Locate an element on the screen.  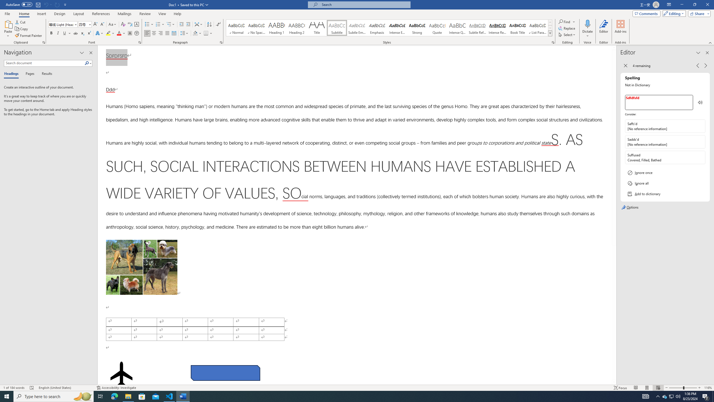
Next Issue, 4 remaining is located at coordinates (706, 66).